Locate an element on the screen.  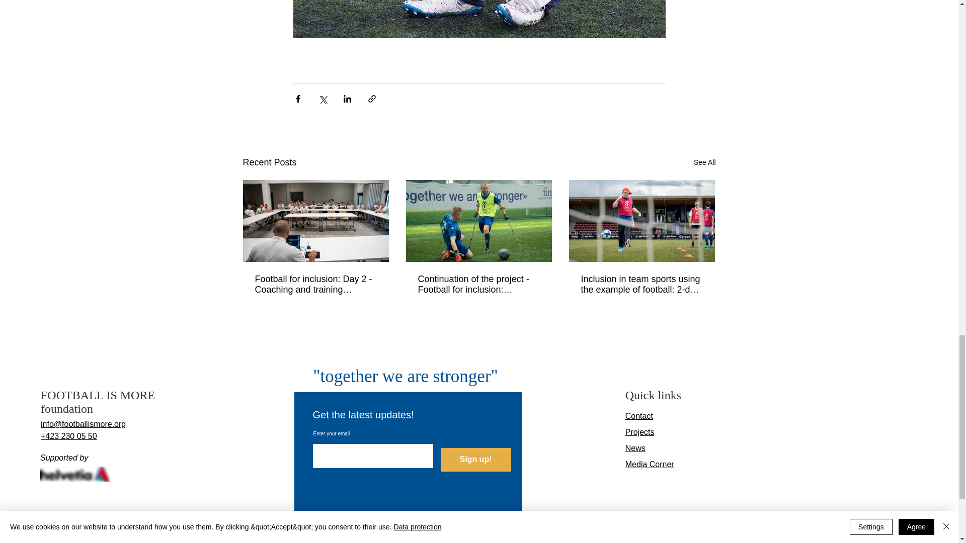
Projects is located at coordinates (640, 432).